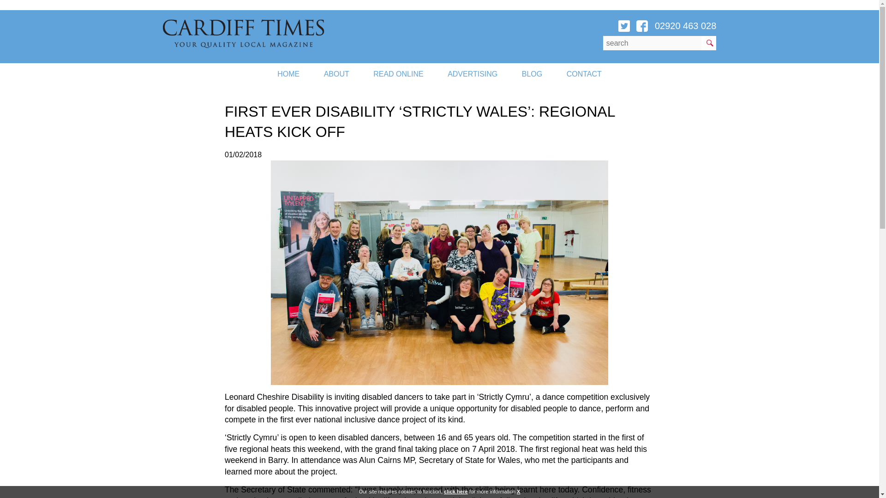 The height and width of the screenshot is (498, 886). Describe the element at coordinates (584, 74) in the screenshot. I see `CONTACT` at that location.